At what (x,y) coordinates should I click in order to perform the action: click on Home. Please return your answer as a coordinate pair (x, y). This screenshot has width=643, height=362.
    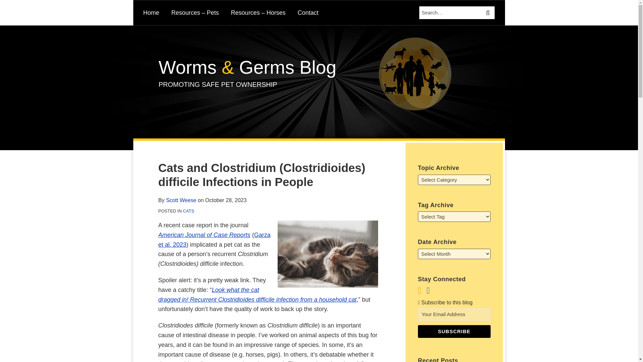
    Looking at the image, I should click on (151, 12).